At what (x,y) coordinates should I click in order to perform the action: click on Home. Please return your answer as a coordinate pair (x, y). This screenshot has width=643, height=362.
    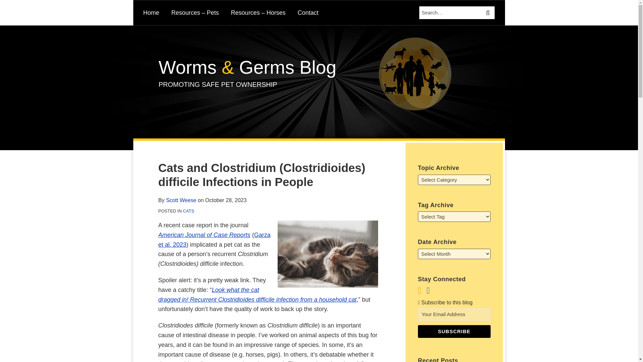
    Looking at the image, I should click on (151, 12).